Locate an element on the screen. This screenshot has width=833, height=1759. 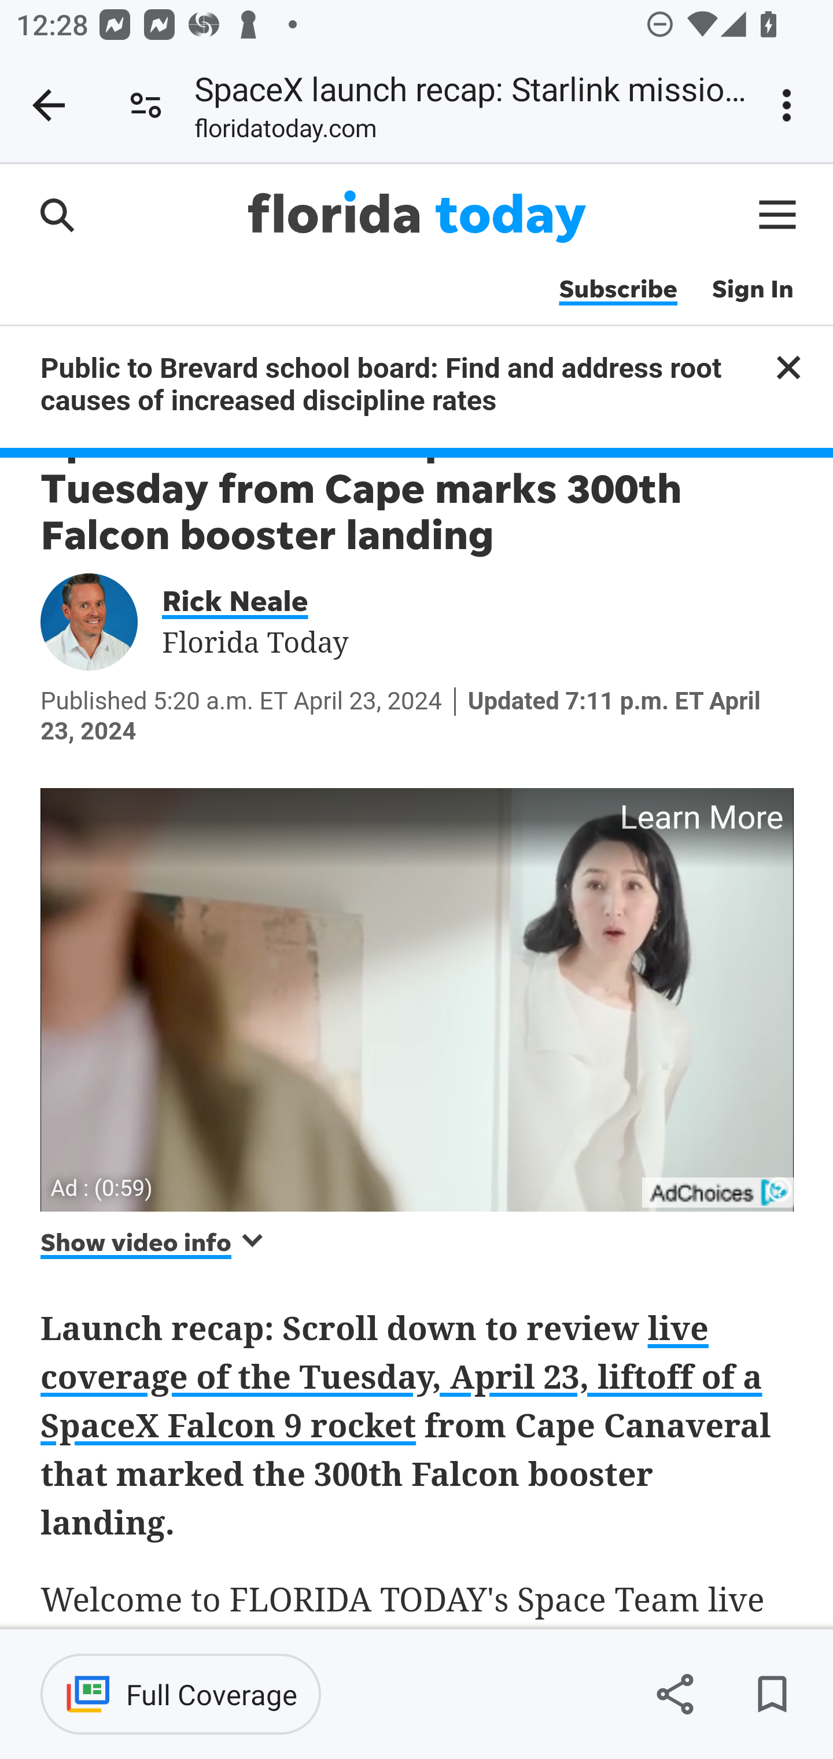
floridatoday.com is located at coordinates (286, 133).